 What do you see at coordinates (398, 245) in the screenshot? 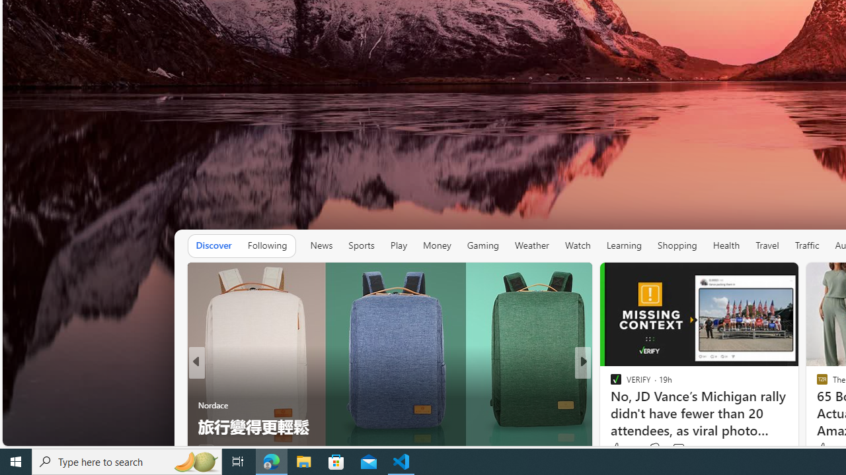
I see `Play` at bounding box center [398, 245].